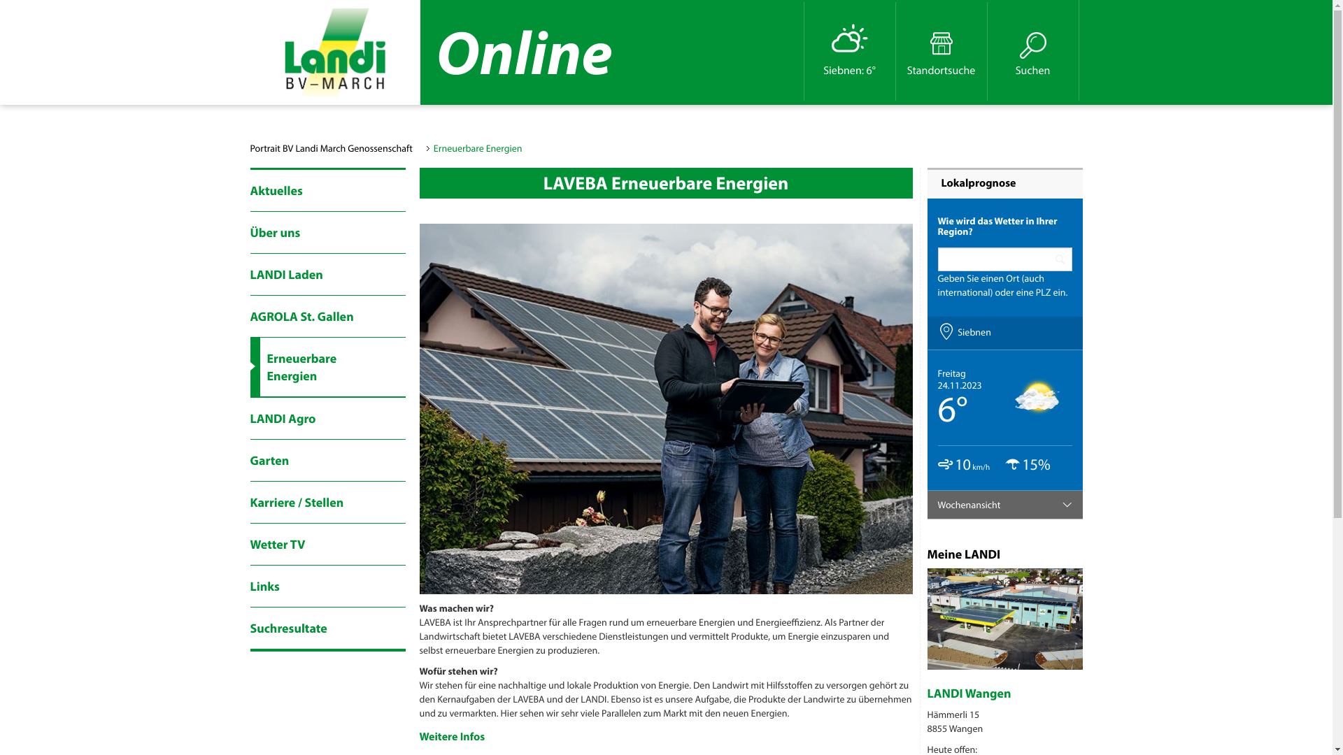  What do you see at coordinates (328, 418) in the screenshot?
I see `LANDI Agro` at bounding box center [328, 418].